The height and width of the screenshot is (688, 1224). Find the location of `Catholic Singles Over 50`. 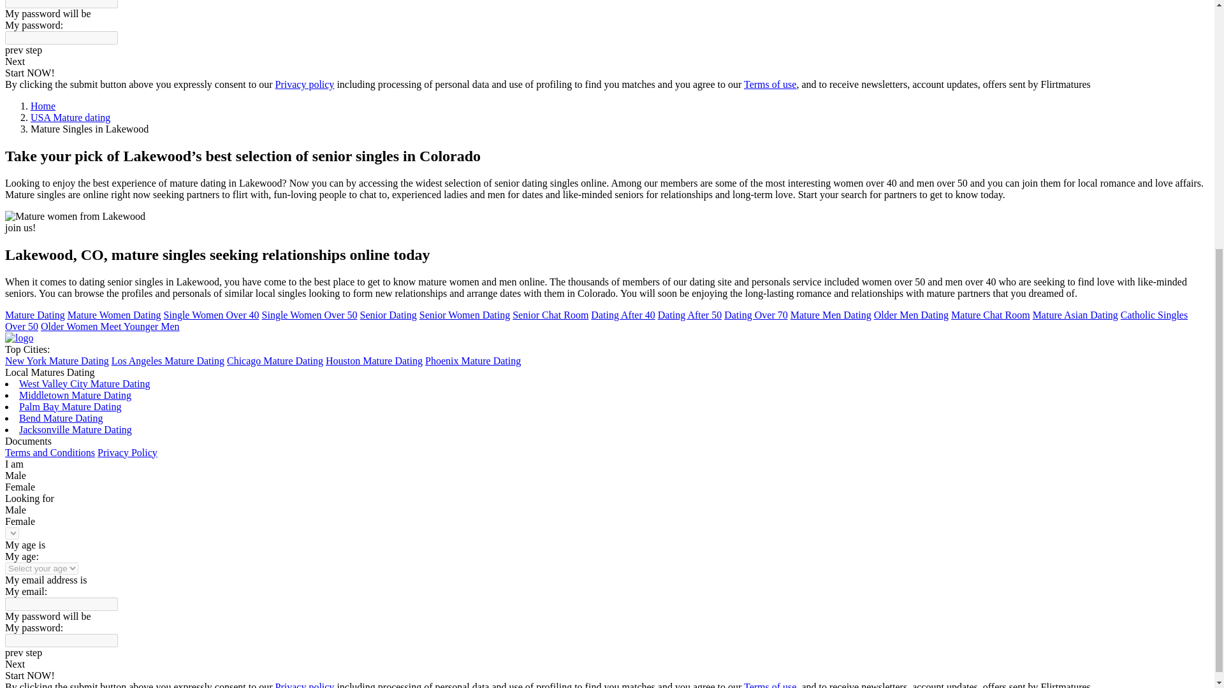

Catholic Singles Over 50 is located at coordinates (595, 320).